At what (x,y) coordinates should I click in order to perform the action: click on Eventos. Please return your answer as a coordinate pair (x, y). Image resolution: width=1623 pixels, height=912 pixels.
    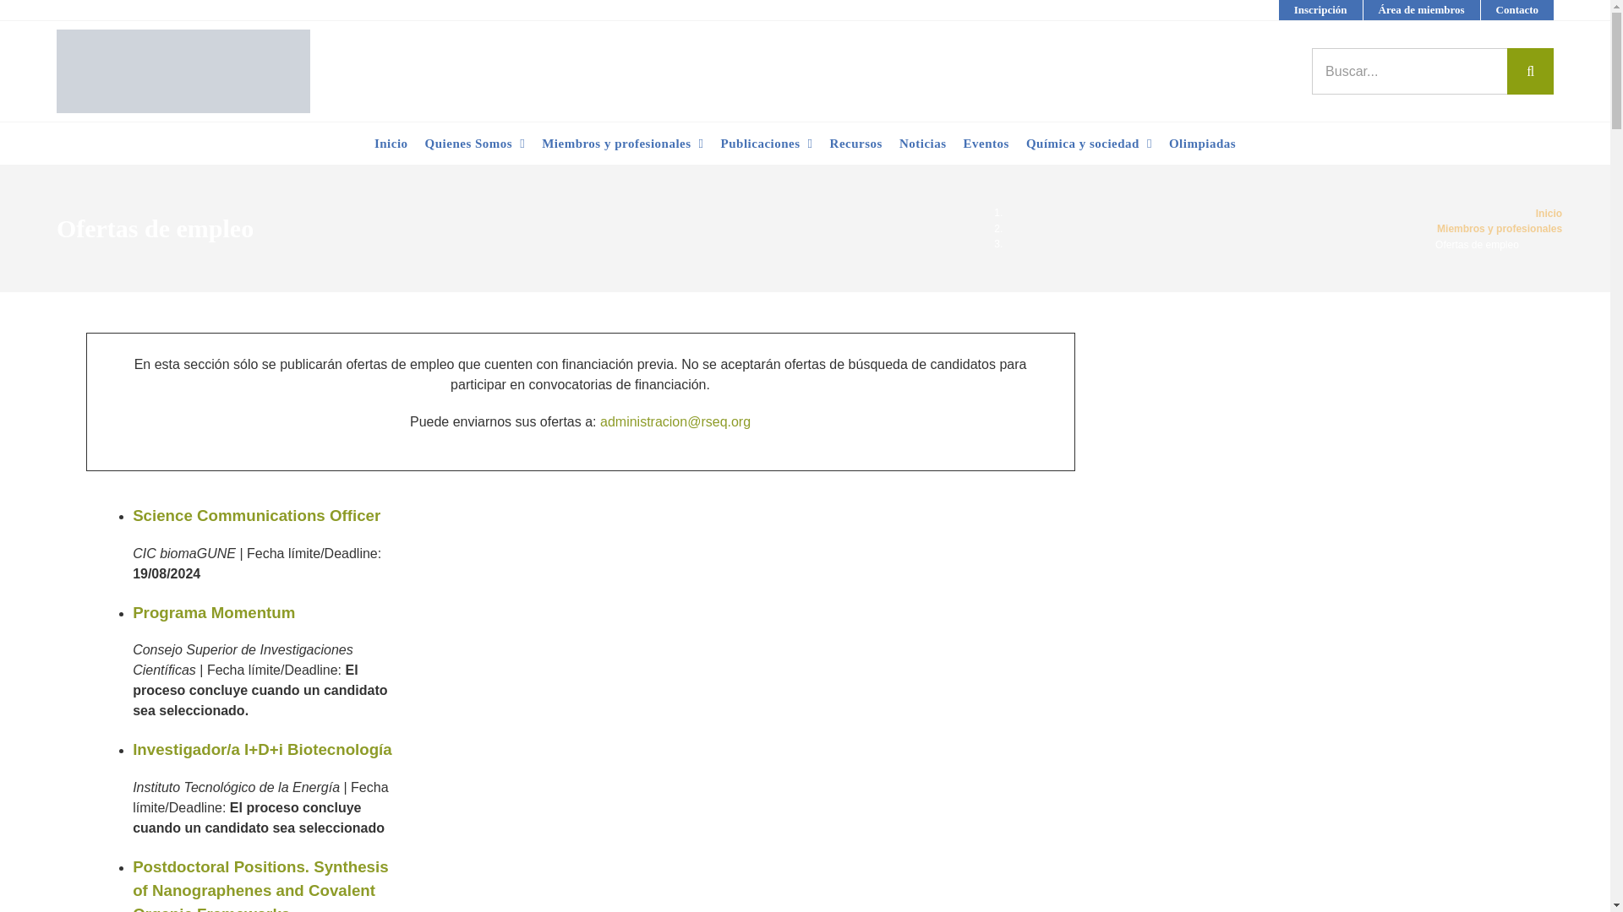
    Looking at the image, I should click on (986, 144).